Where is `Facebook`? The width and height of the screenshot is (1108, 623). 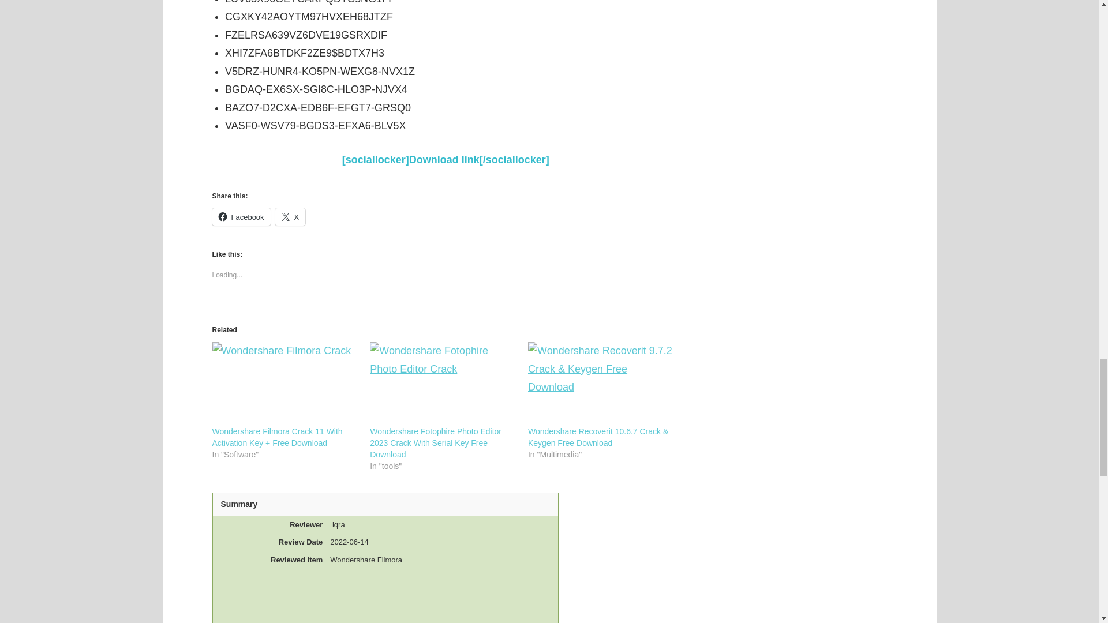
Facebook is located at coordinates (241, 216).